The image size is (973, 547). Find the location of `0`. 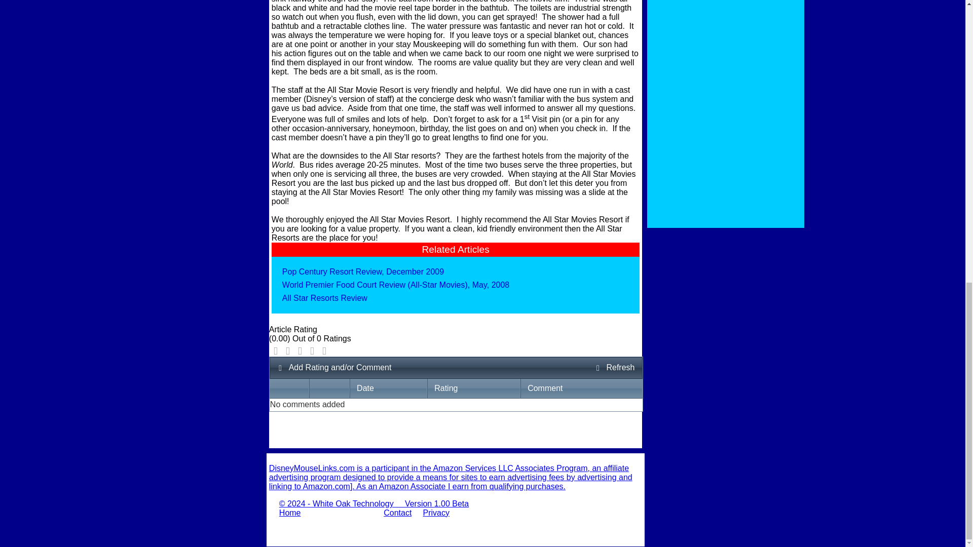

0 is located at coordinates (324, 350).